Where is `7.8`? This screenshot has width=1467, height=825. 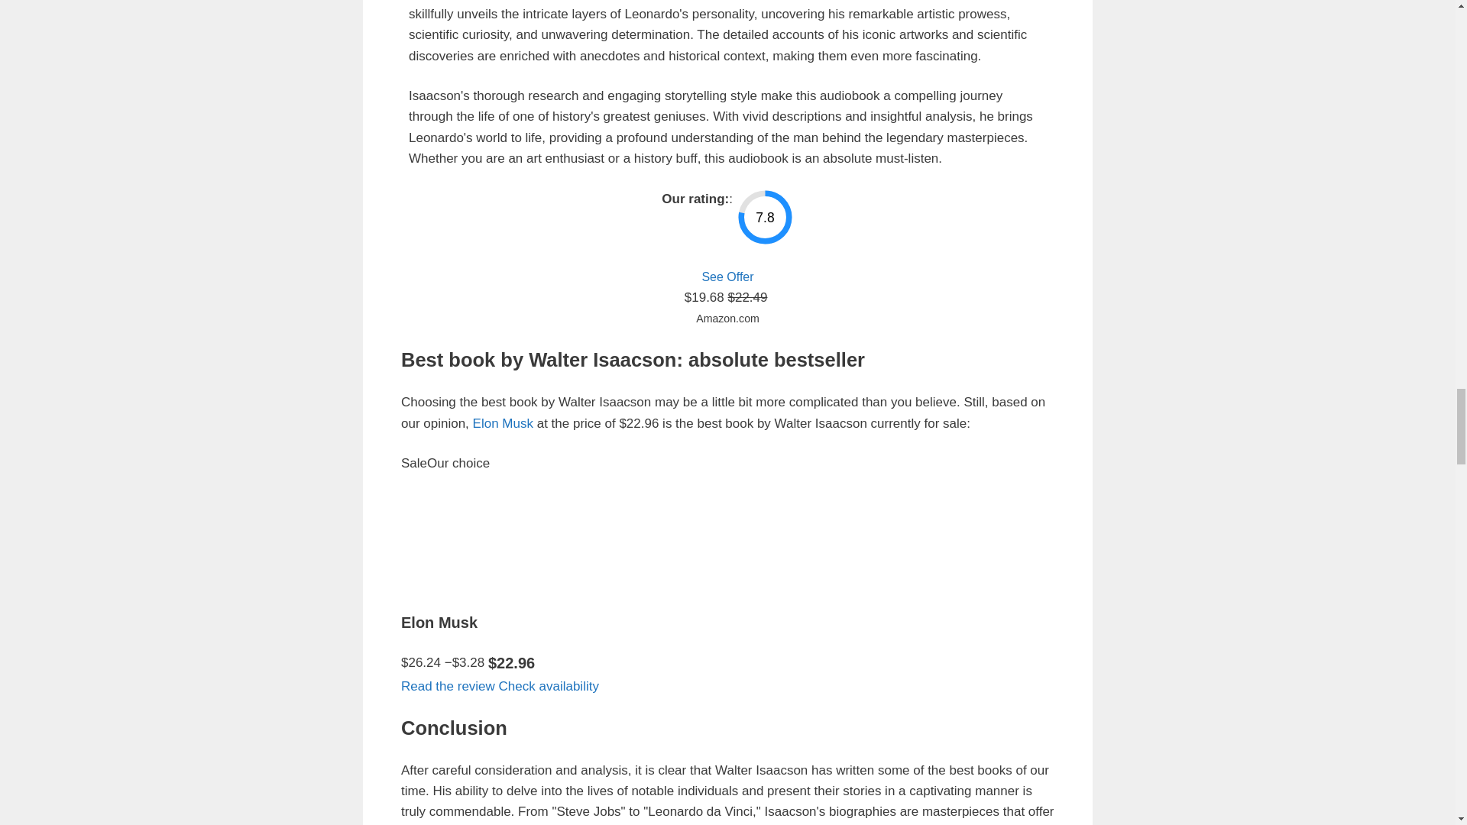 7.8 is located at coordinates (764, 216).